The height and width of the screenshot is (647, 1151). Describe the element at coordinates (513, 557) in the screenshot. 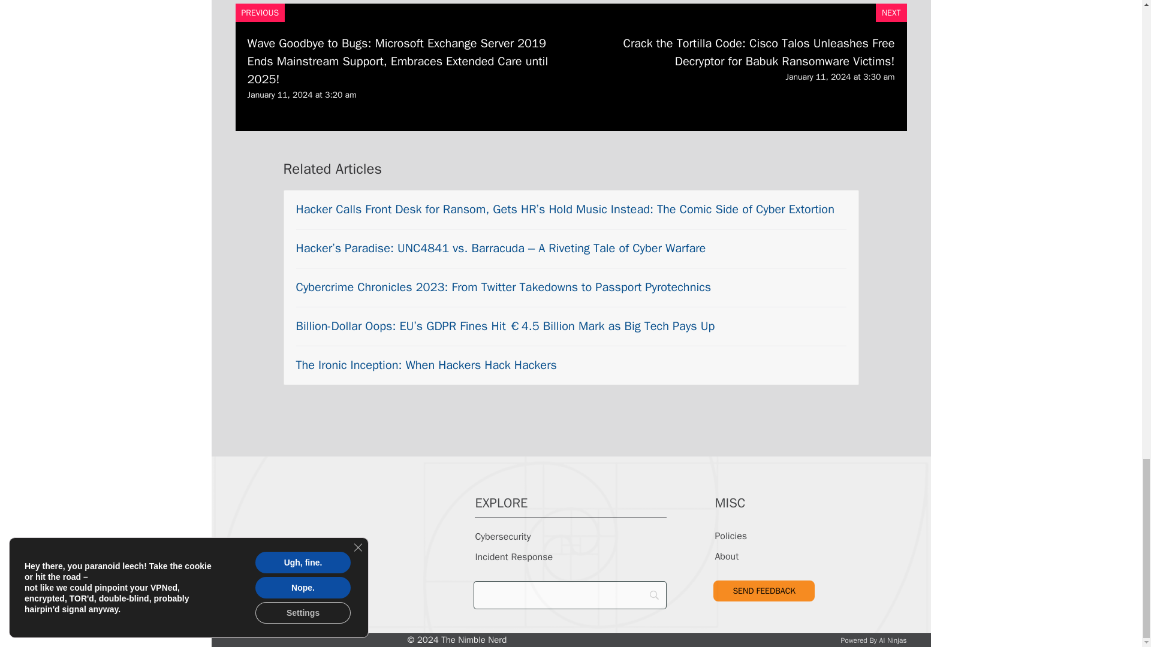

I see `Incident Response` at that location.